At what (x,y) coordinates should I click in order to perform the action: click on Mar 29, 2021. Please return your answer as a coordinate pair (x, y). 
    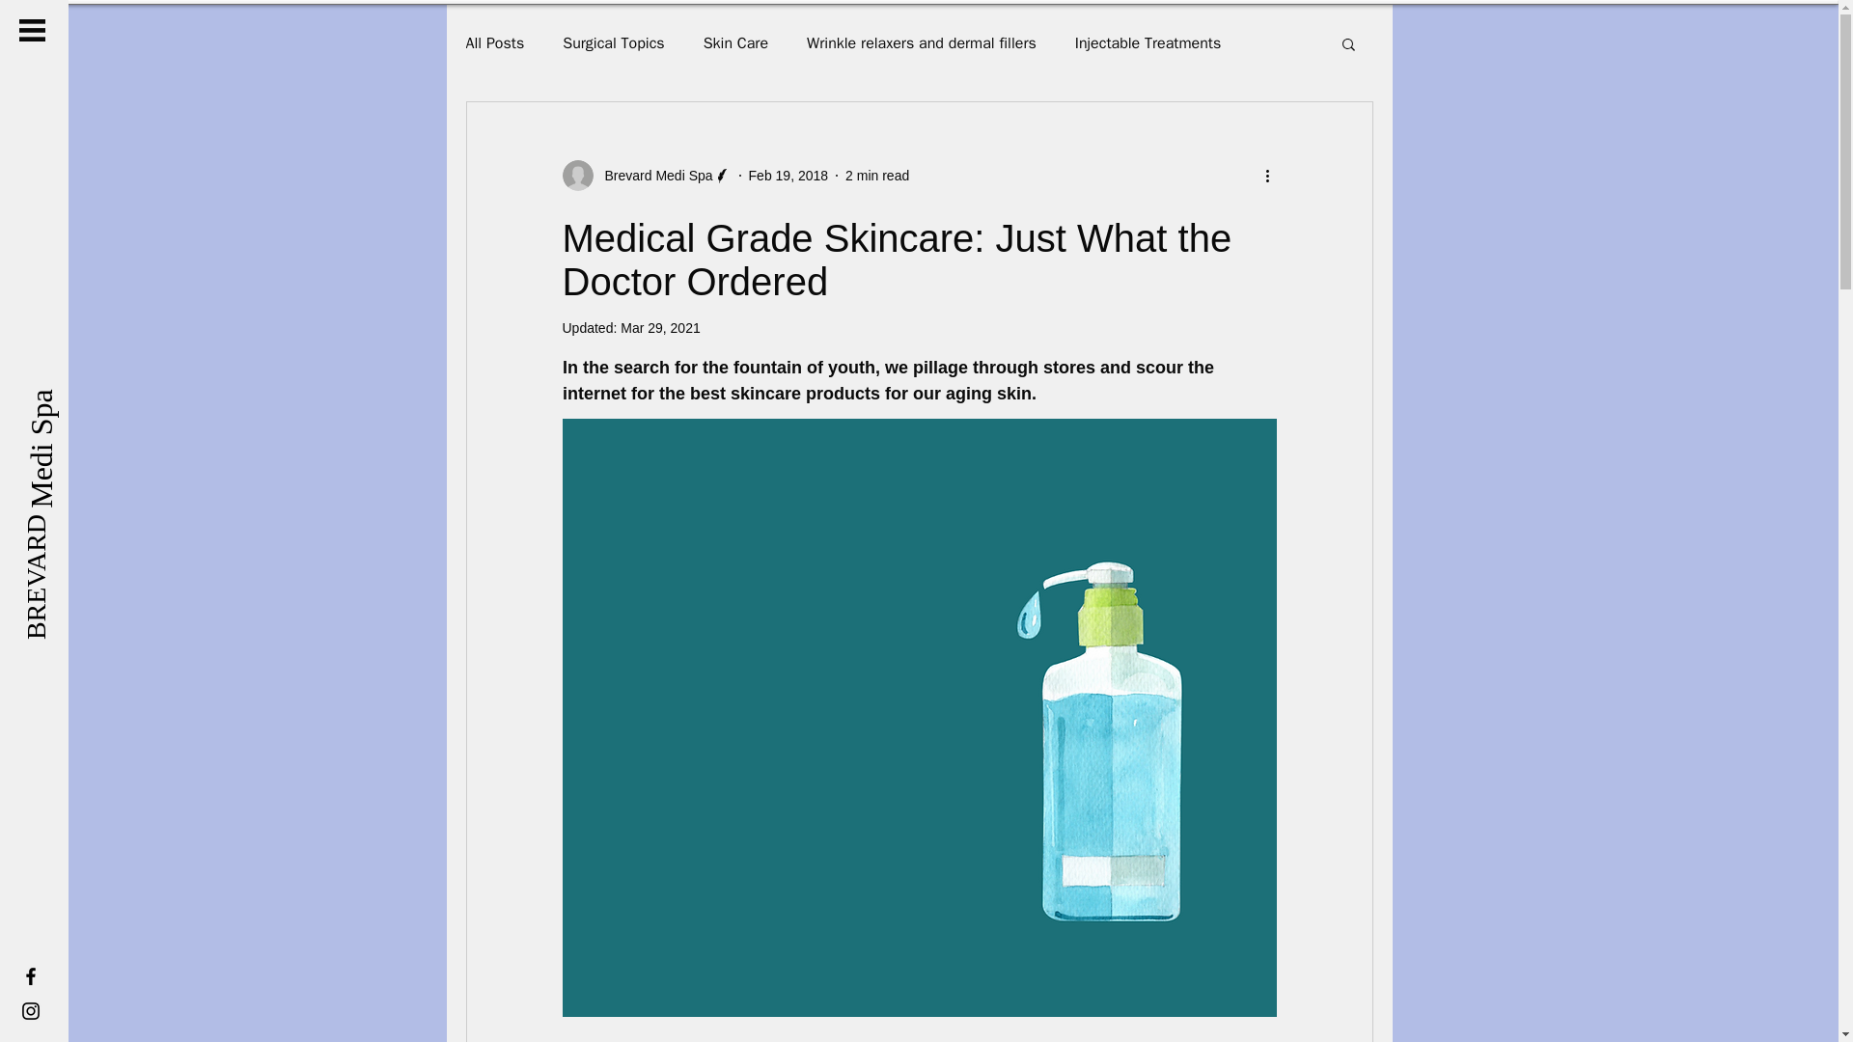
    Looking at the image, I should click on (660, 327).